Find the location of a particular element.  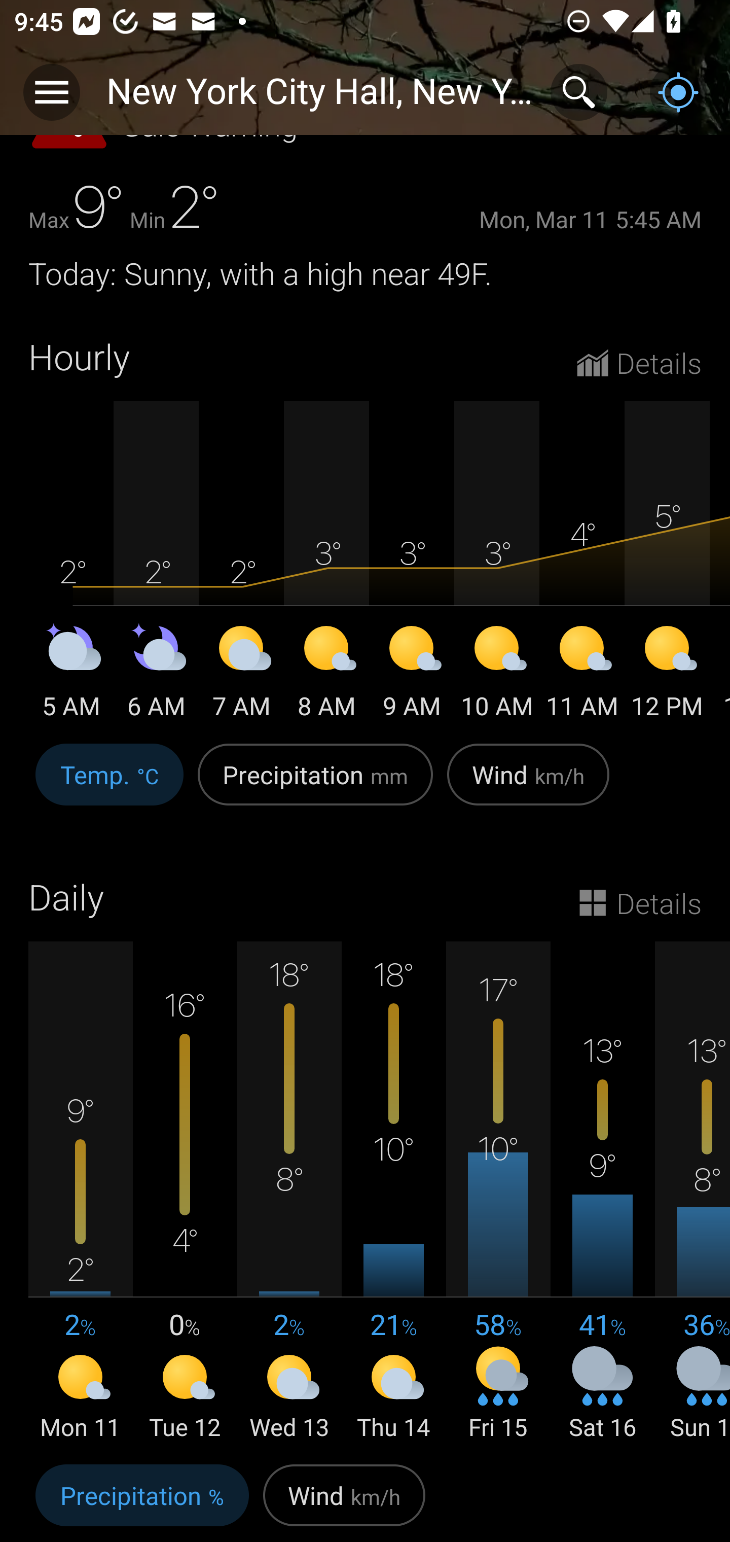

Precipitation % is located at coordinates (142, 1499).